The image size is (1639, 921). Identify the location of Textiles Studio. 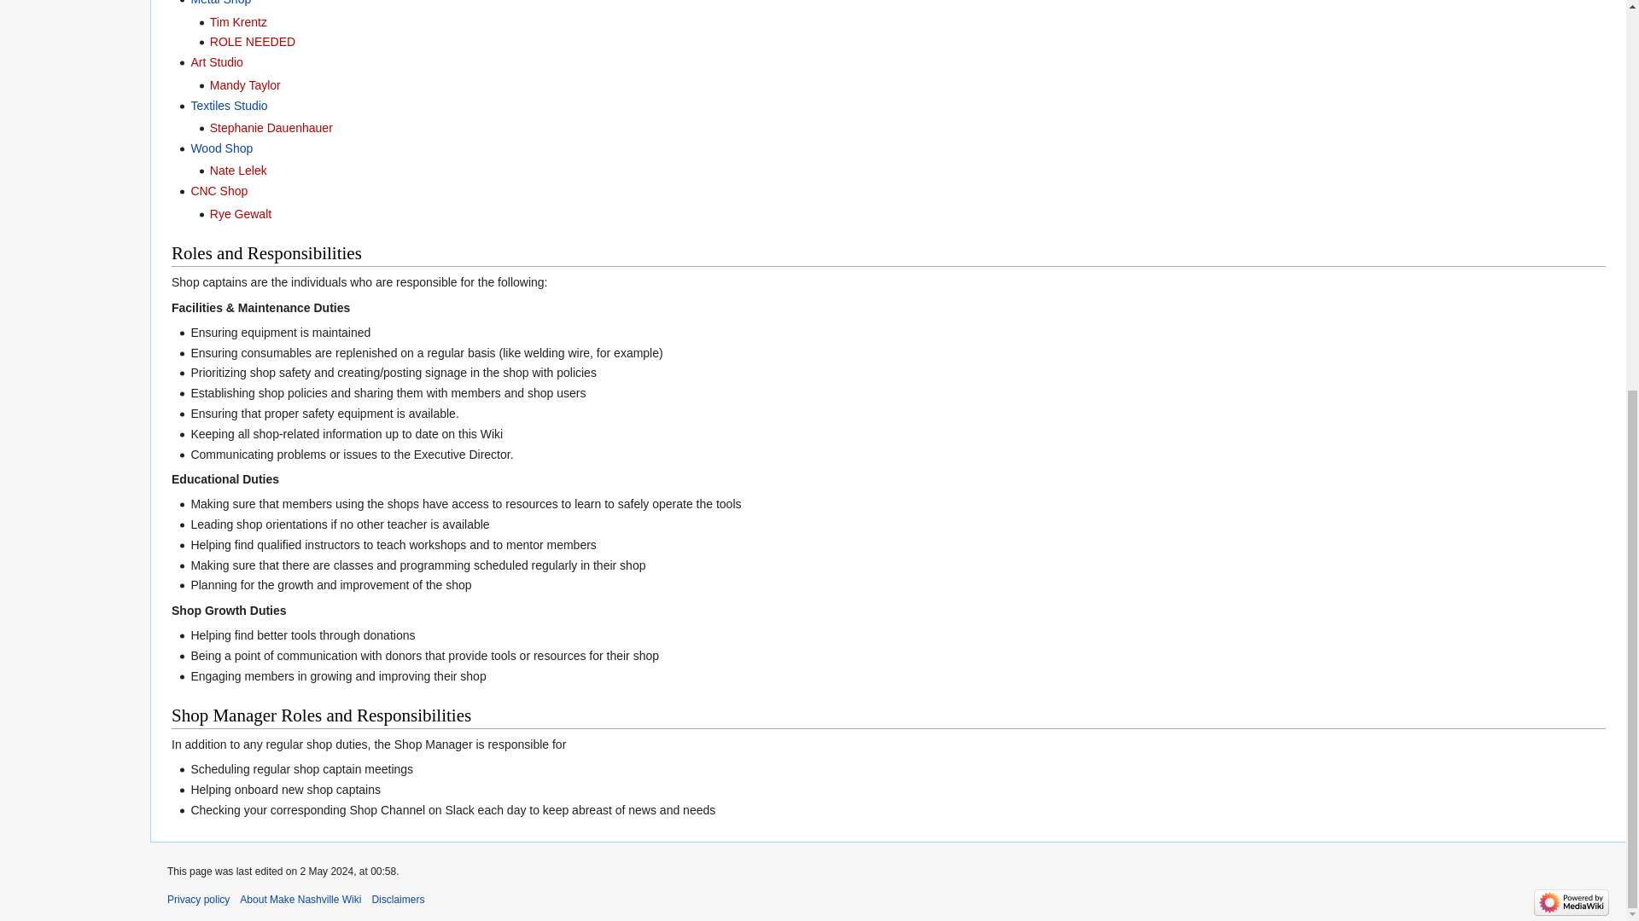
(228, 105).